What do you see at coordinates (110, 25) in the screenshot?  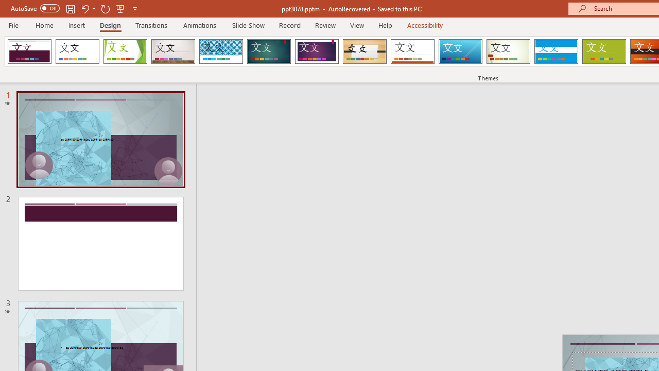 I see `Design` at bounding box center [110, 25].